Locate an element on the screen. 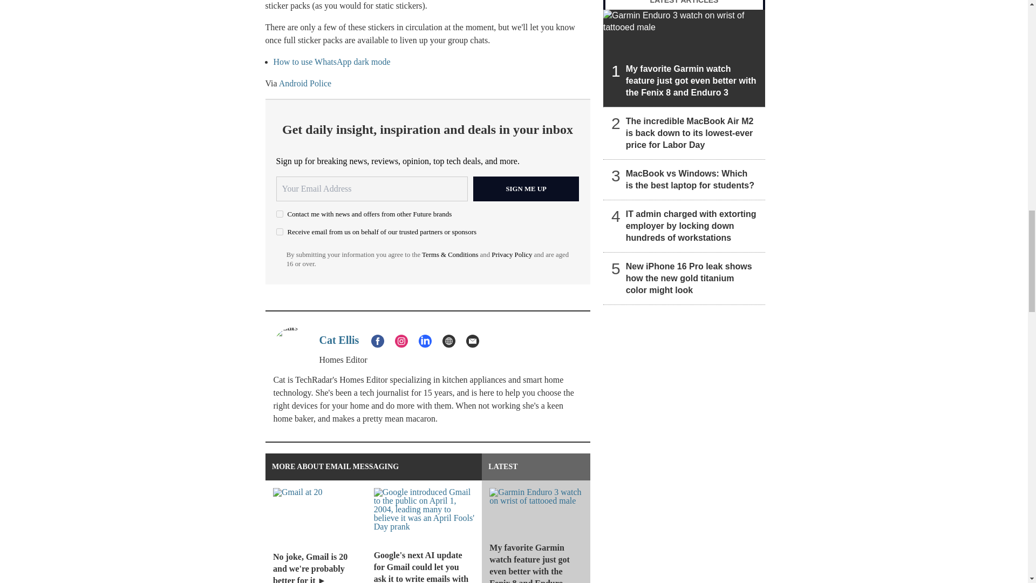 The width and height of the screenshot is (1036, 583). Sign me up is located at coordinates (526, 189).